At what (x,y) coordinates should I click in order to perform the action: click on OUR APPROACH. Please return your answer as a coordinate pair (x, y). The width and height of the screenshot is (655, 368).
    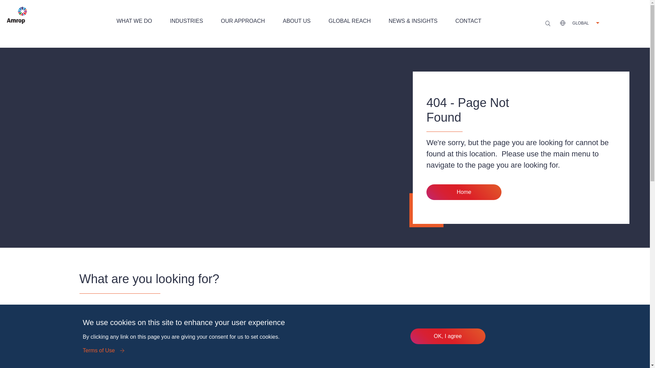
    Looking at the image, I should click on (243, 21).